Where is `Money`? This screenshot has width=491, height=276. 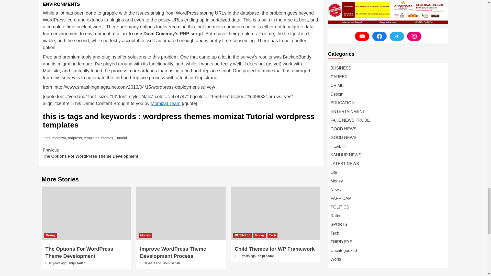 Money is located at coordinates (59, 138).